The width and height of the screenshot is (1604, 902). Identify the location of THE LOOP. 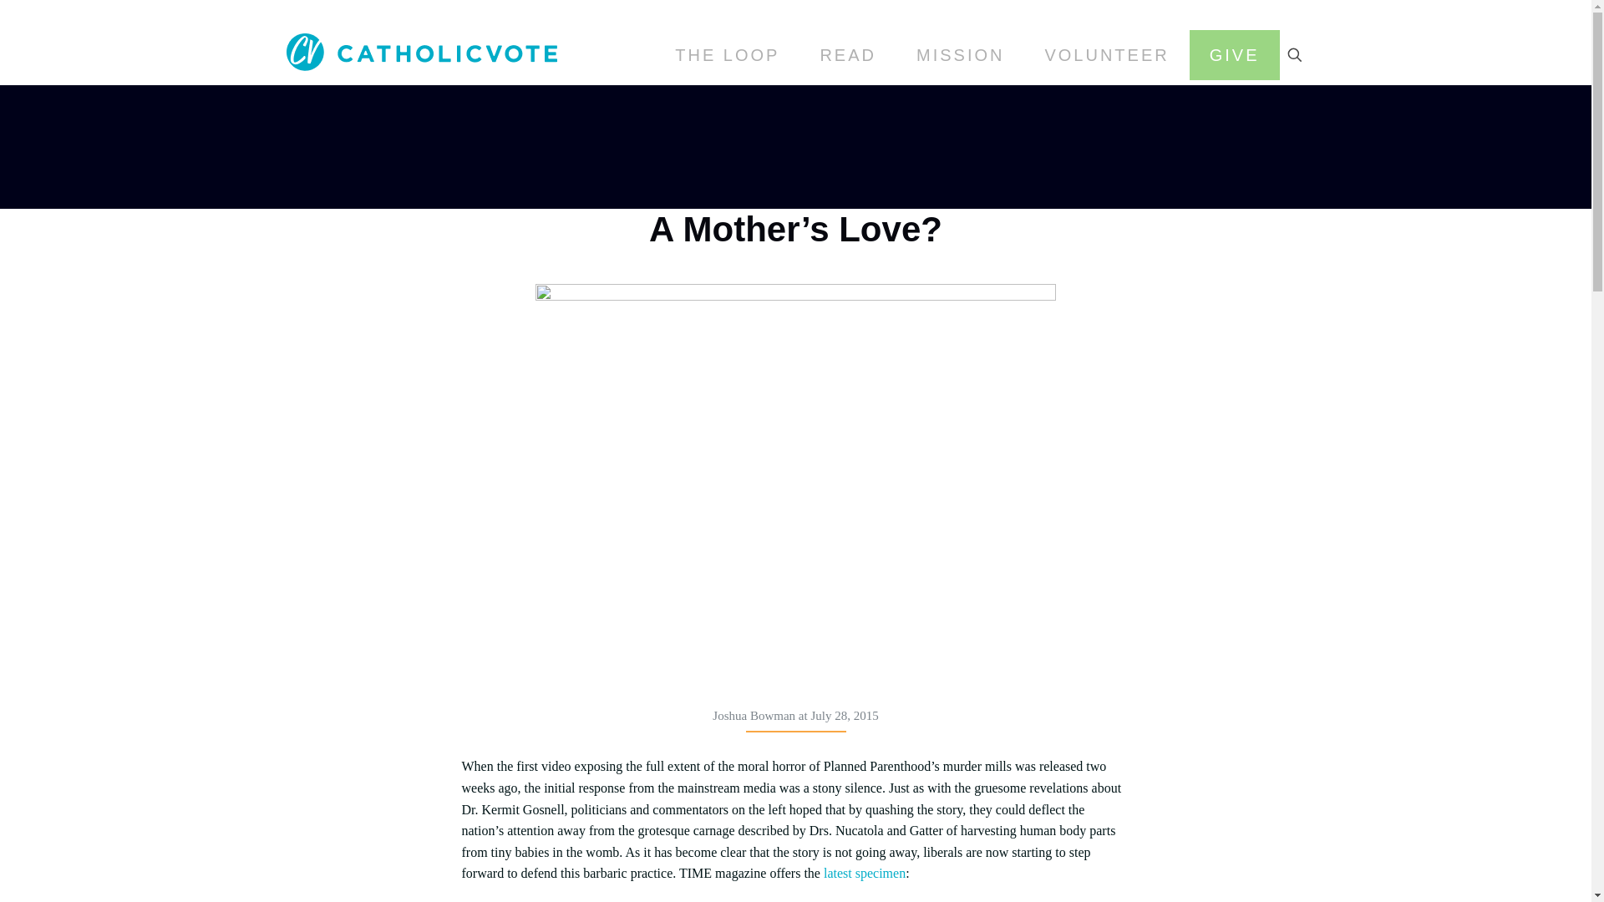
(727, 55).